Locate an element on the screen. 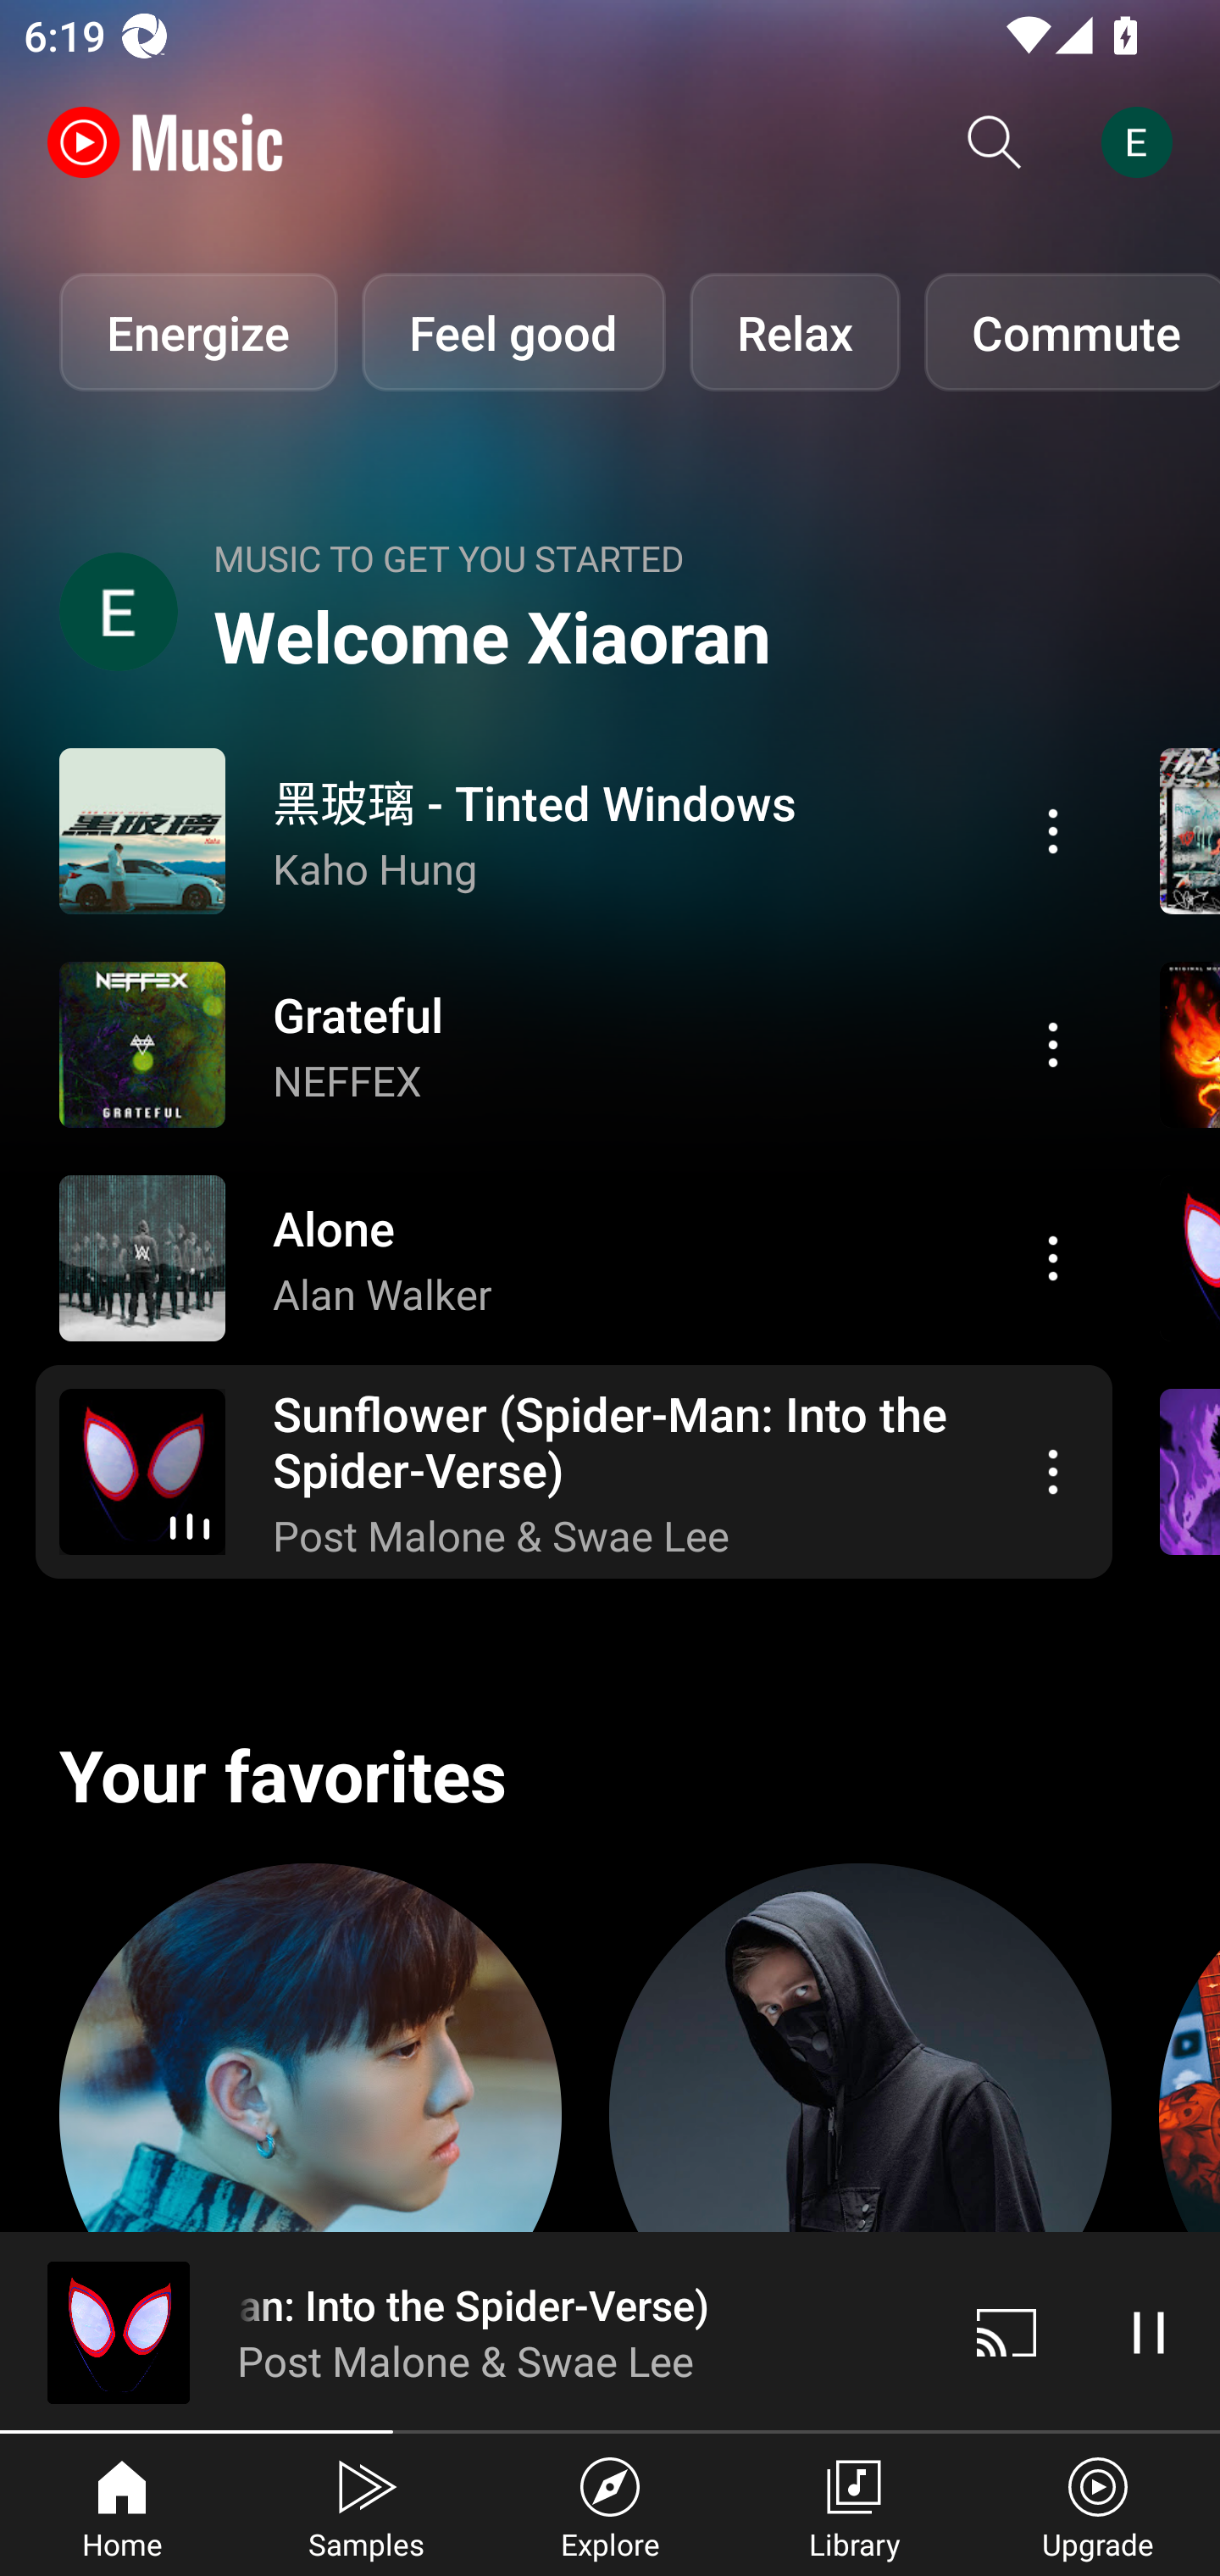 This screenshot has width=1220, height=2576. Account is located at coordinates (1143, 142).